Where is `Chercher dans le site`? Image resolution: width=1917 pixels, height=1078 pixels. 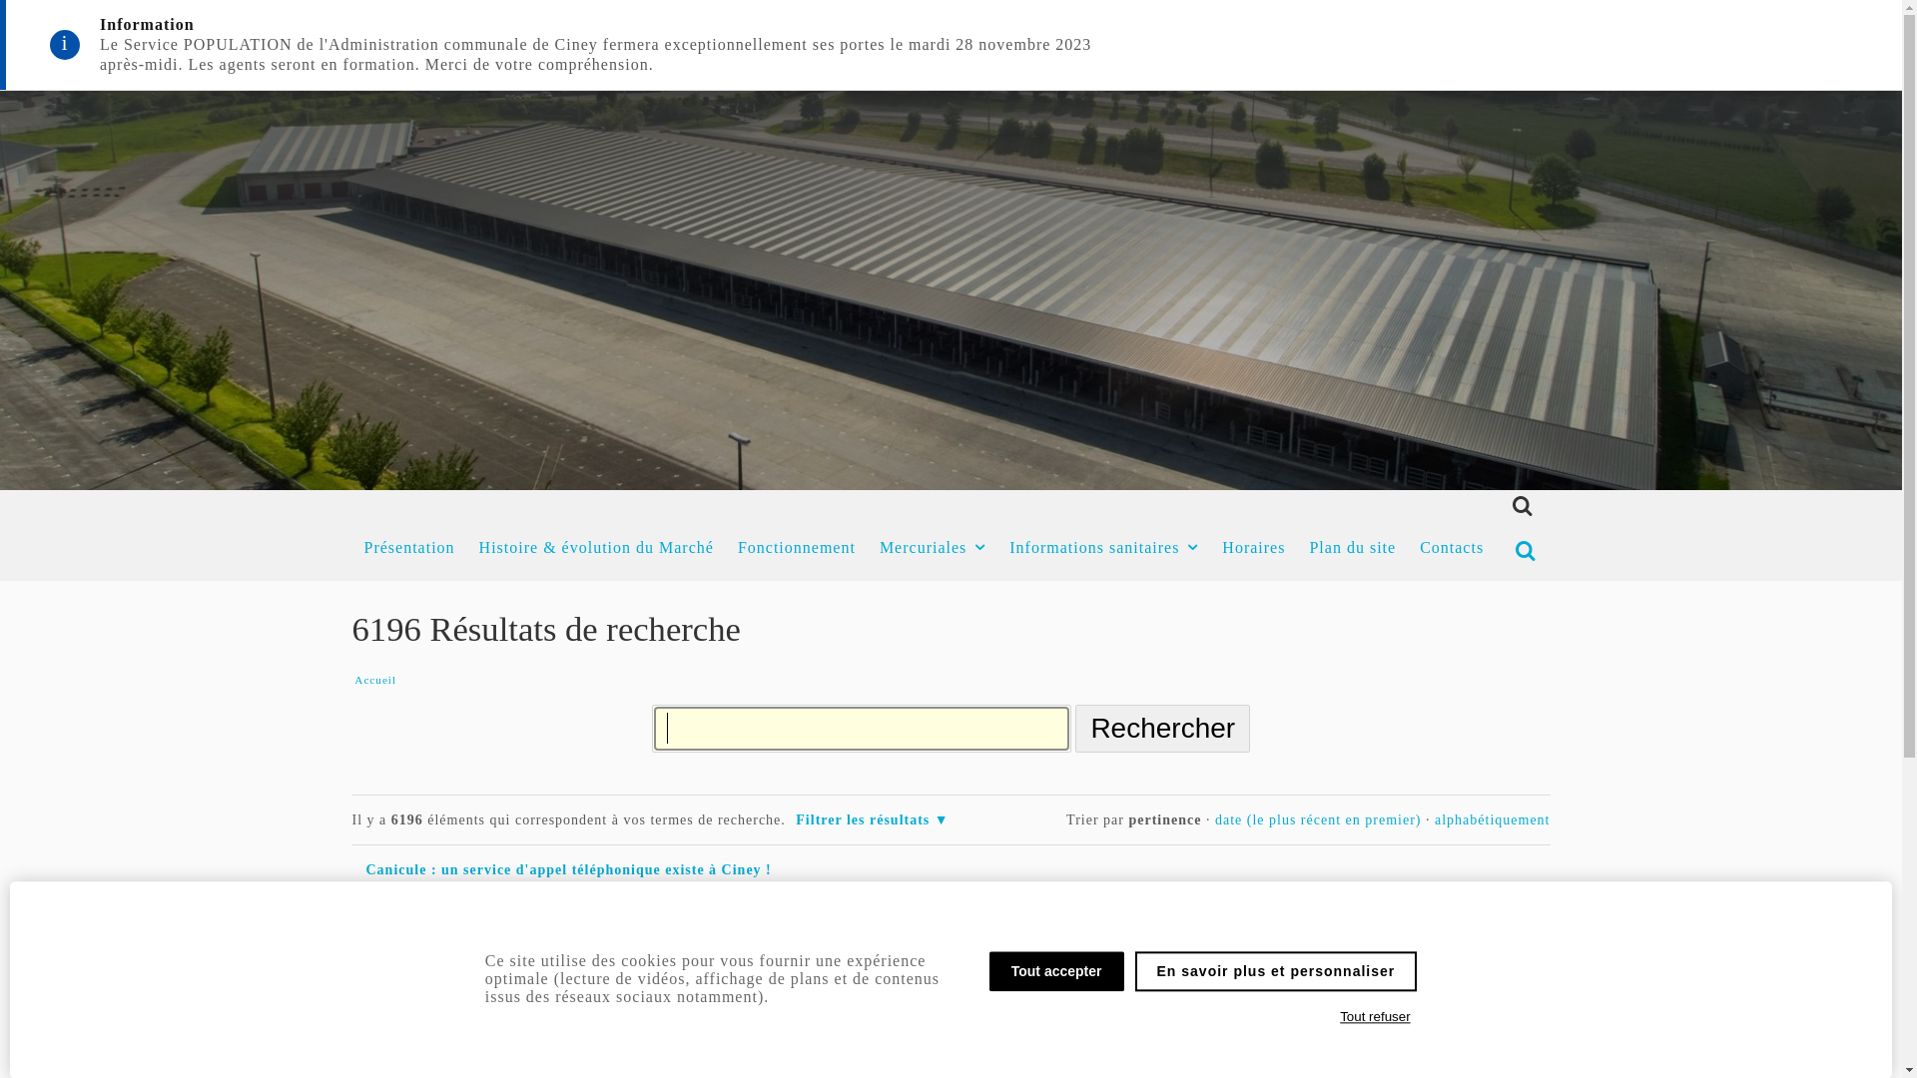 Chercher dans le site is located at coordinates (862, 729).